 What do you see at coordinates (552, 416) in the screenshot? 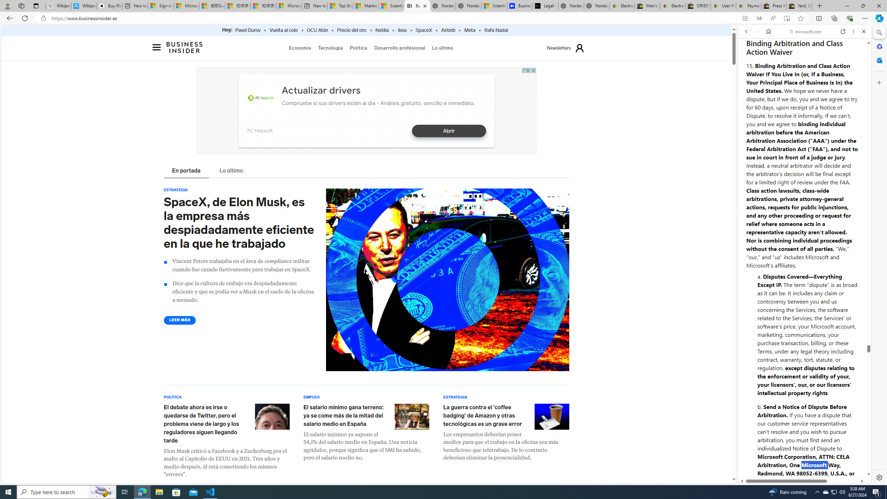
I see `Coffee Badgings` at bounding box center [552, 416].